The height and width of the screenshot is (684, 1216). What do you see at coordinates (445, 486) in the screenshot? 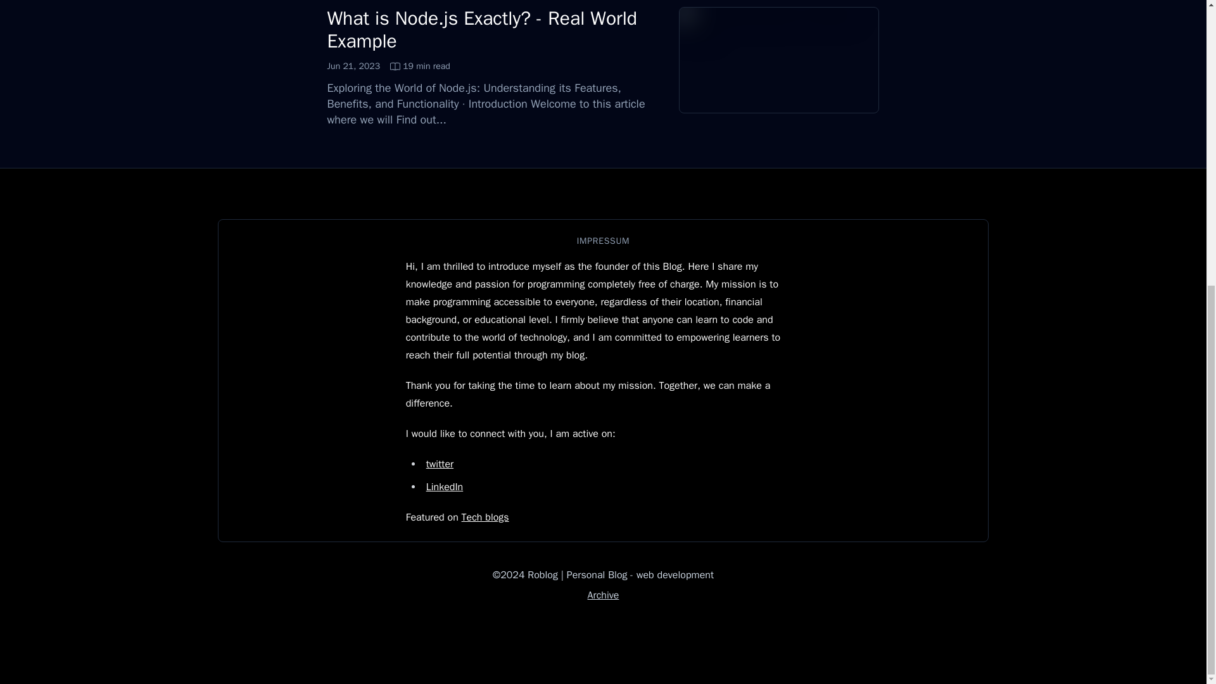
I see `What is Node.js Exactly? - Real World Example` at bounding box center [445, 486].